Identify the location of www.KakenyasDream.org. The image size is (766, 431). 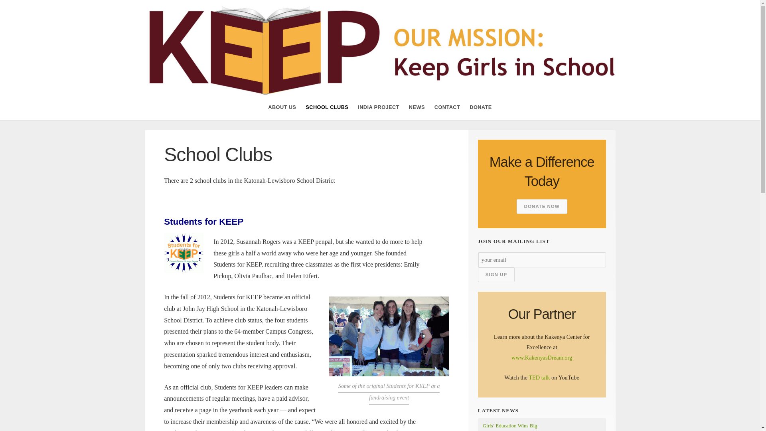
(542, 357).